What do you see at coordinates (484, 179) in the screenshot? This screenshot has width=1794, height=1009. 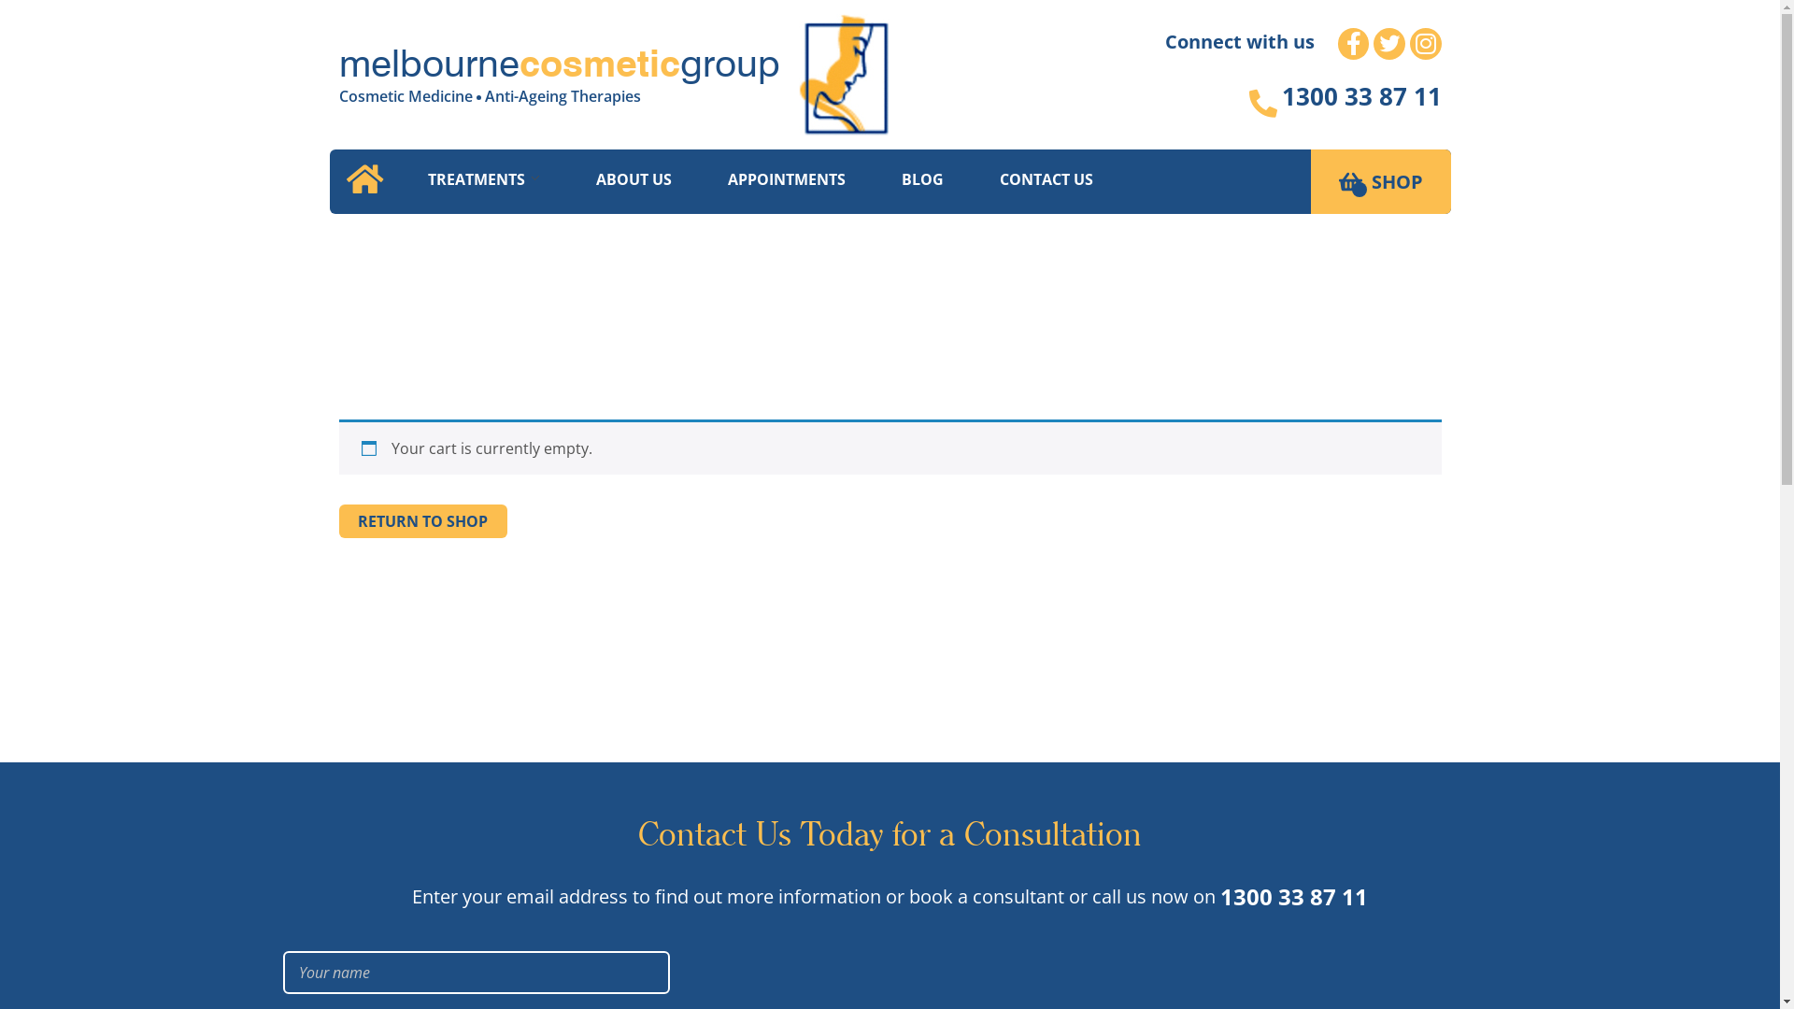 I see `TREATMENTS` at bounding box center [484, 179].